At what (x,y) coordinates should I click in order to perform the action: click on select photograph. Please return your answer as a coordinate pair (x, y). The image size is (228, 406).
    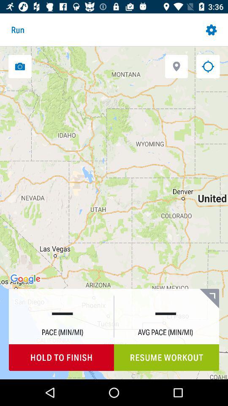
    Looking at the image, I should click on (20, 66).